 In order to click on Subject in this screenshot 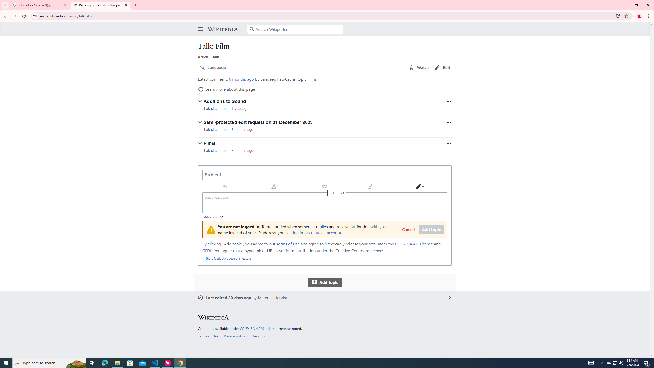, I will do `click(325, 175)`.